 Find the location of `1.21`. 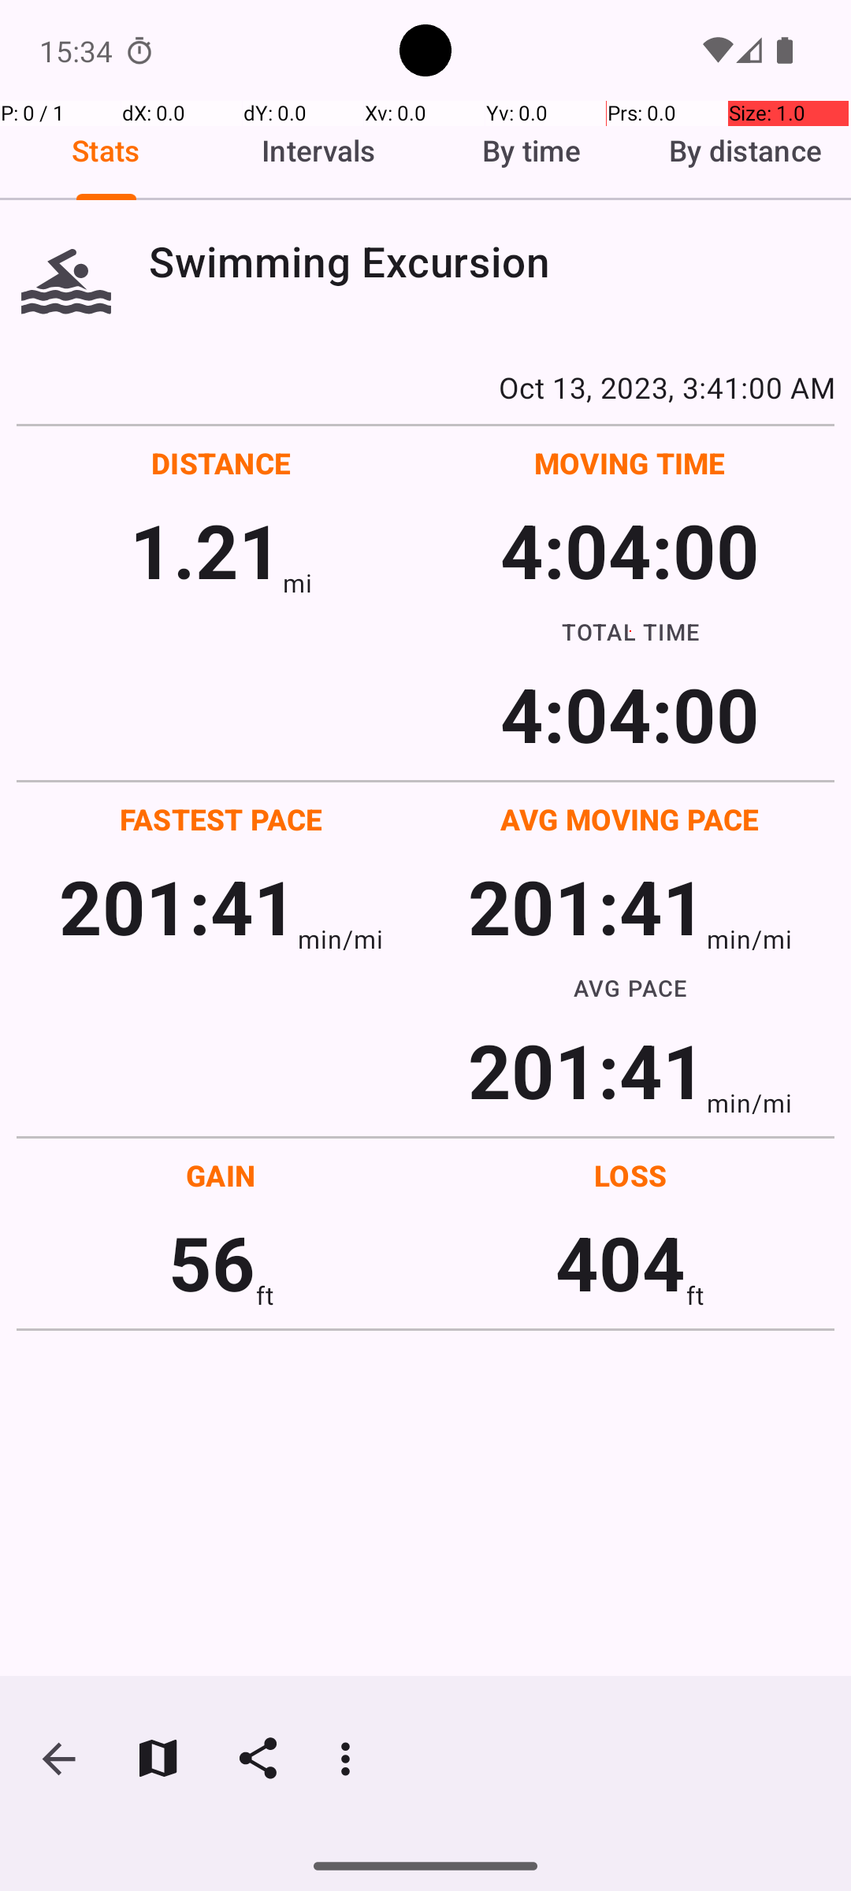

1.21 is located at coordinates (206, 550).